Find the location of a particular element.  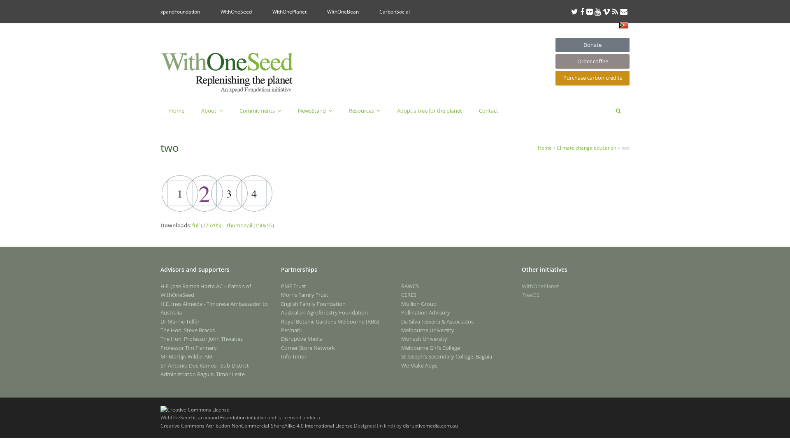

Youtube is located at coordinates (597, 12).